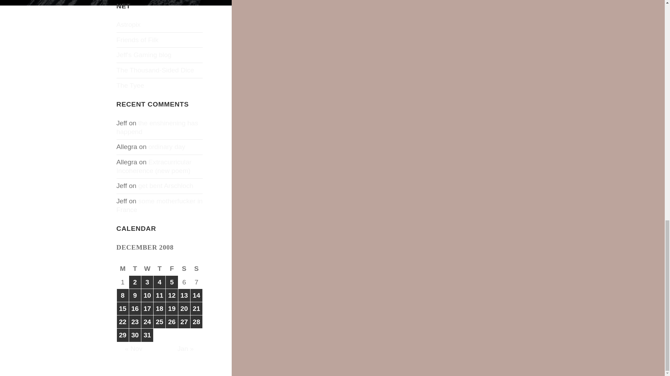  I want to click on 11, so click(159, 295).